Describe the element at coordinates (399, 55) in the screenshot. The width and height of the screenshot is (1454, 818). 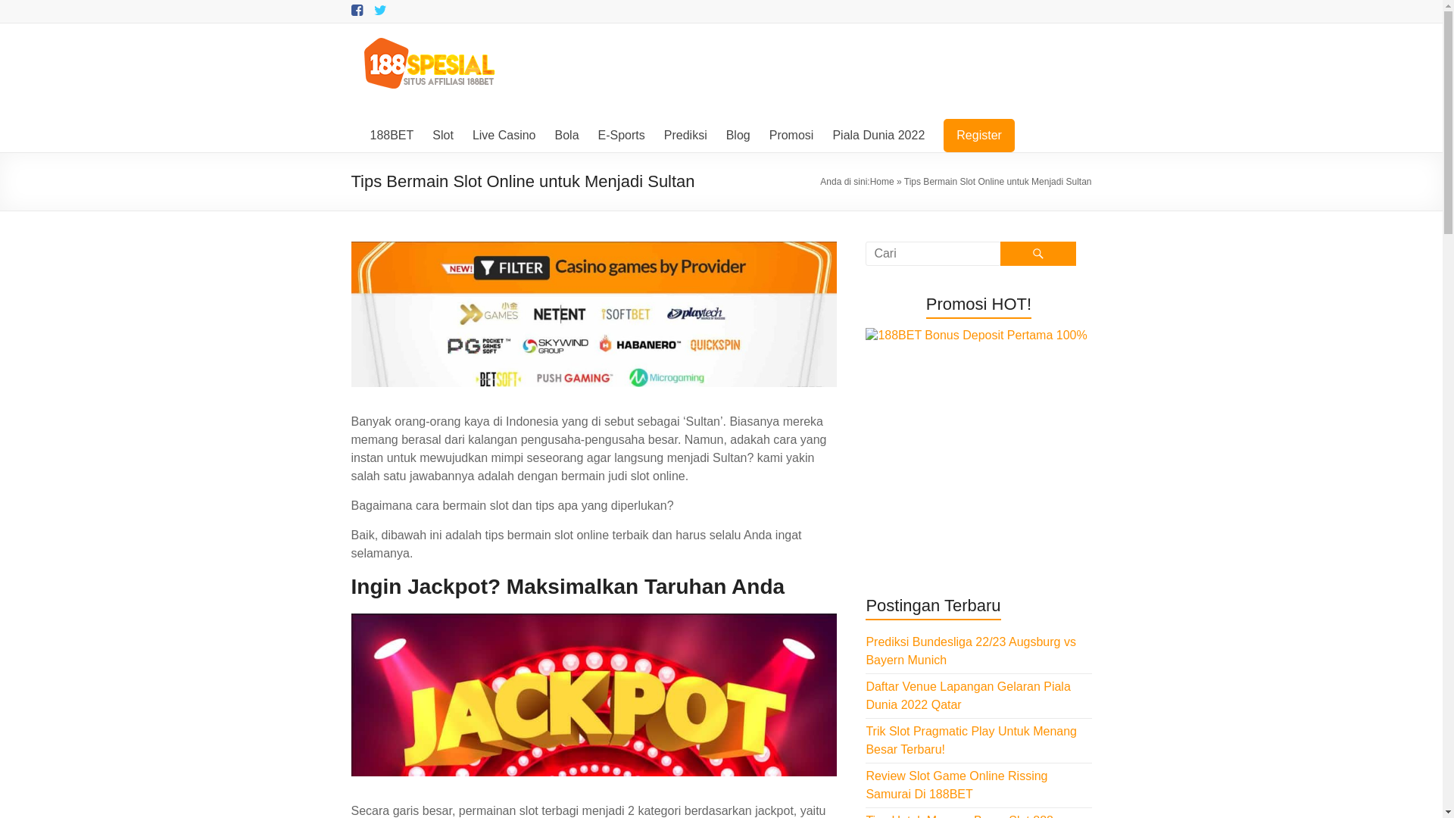
I see `188BET` at that location.